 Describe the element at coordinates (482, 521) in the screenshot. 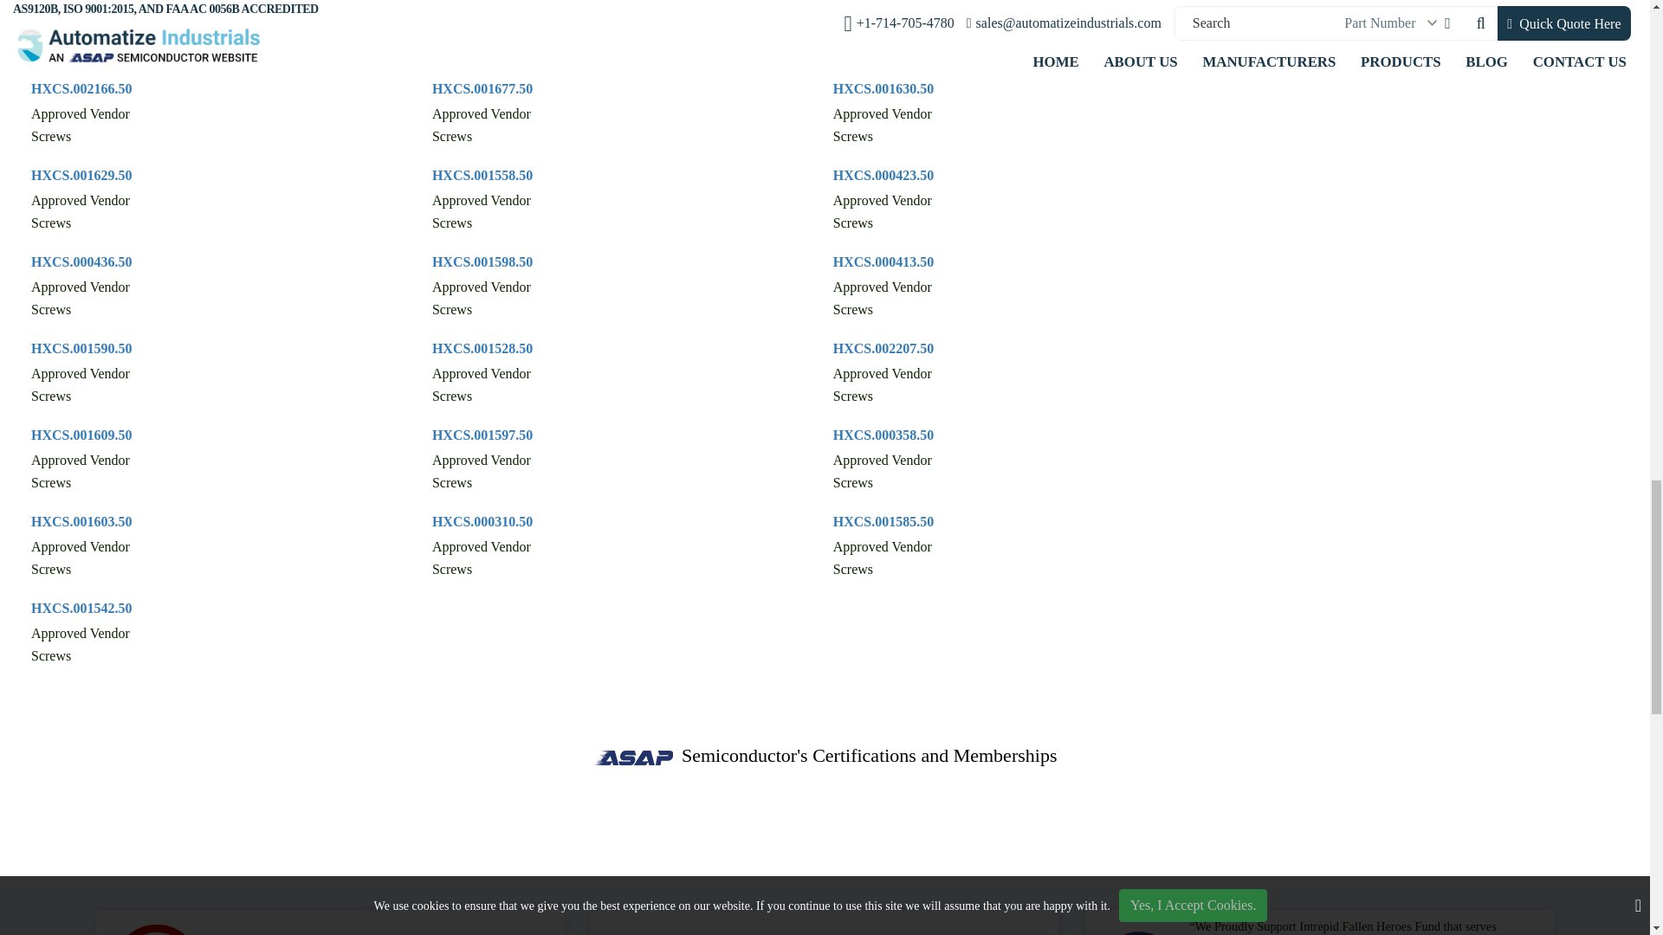

I see `HXCS.000310.50` at that location.